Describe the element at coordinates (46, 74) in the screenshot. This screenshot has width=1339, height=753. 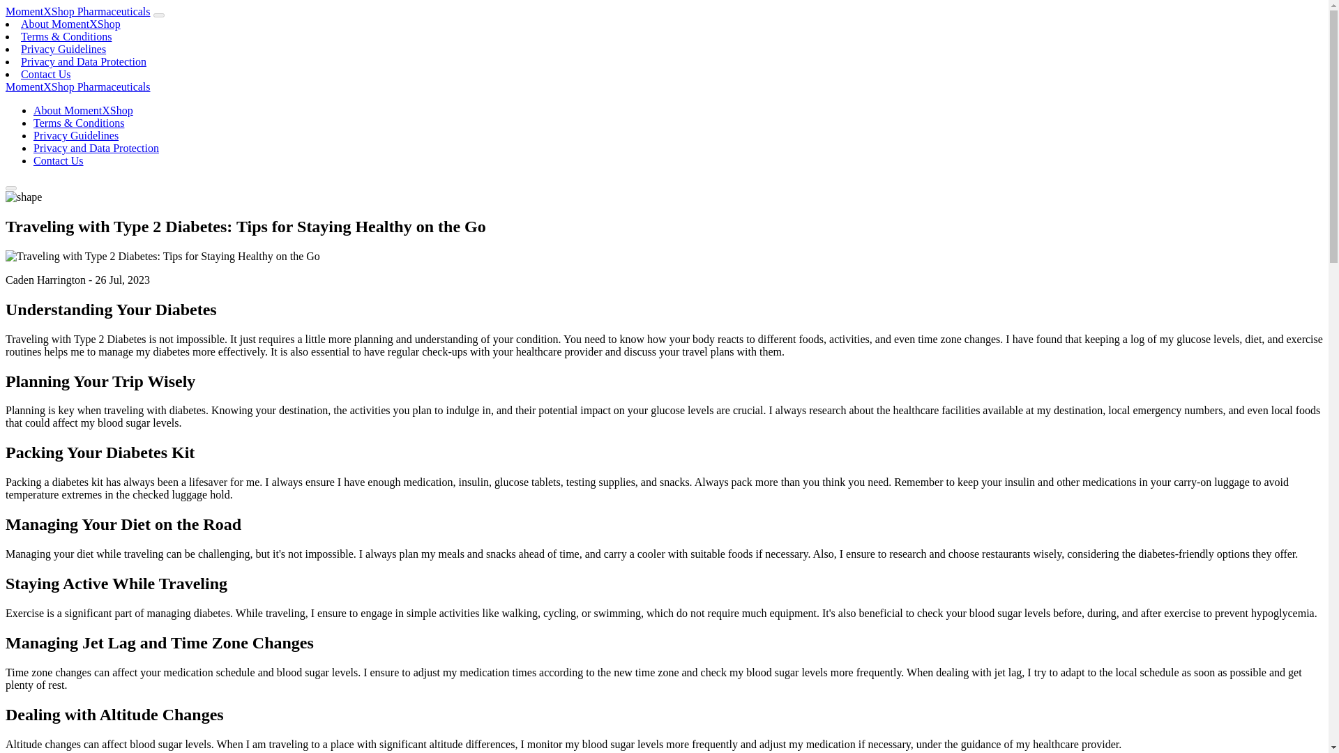
I see `Contact Us` at that location.